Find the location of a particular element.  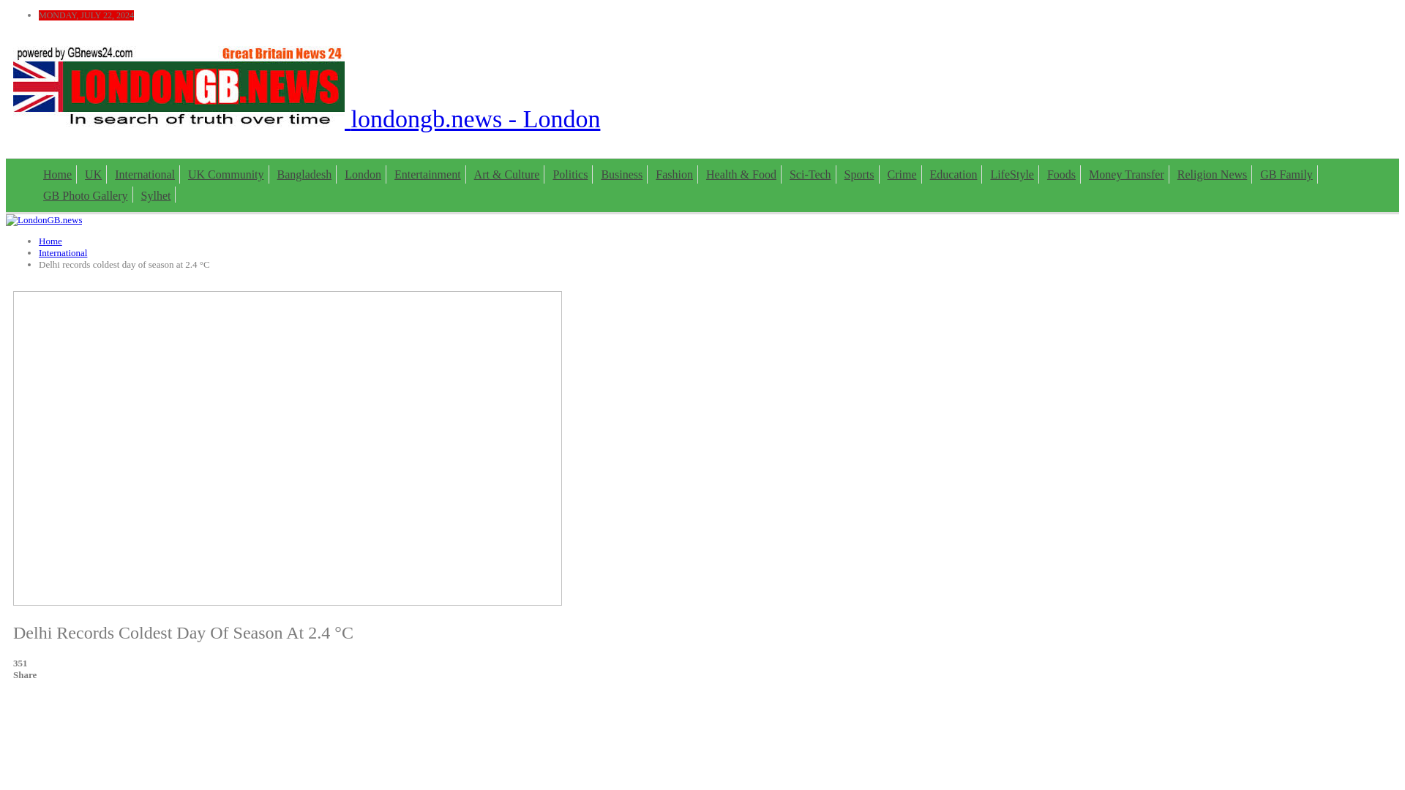

GB Family is located at coordinates (1286, 174).